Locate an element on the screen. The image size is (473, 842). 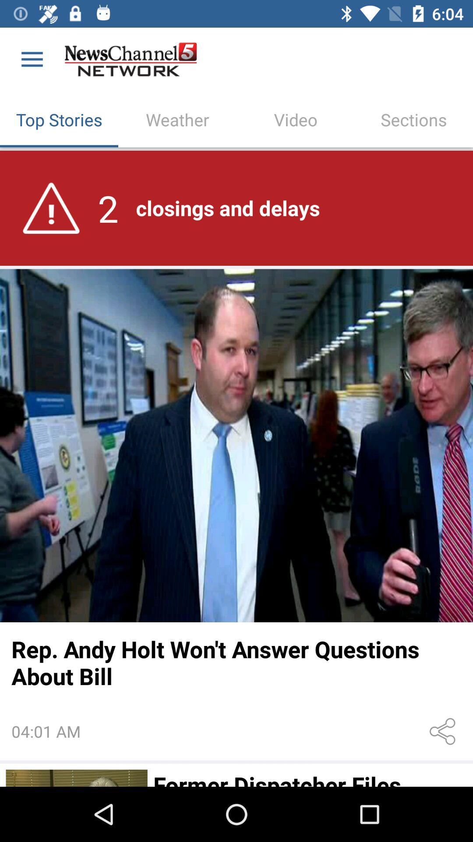
select option is located at coordinates (76, 778).